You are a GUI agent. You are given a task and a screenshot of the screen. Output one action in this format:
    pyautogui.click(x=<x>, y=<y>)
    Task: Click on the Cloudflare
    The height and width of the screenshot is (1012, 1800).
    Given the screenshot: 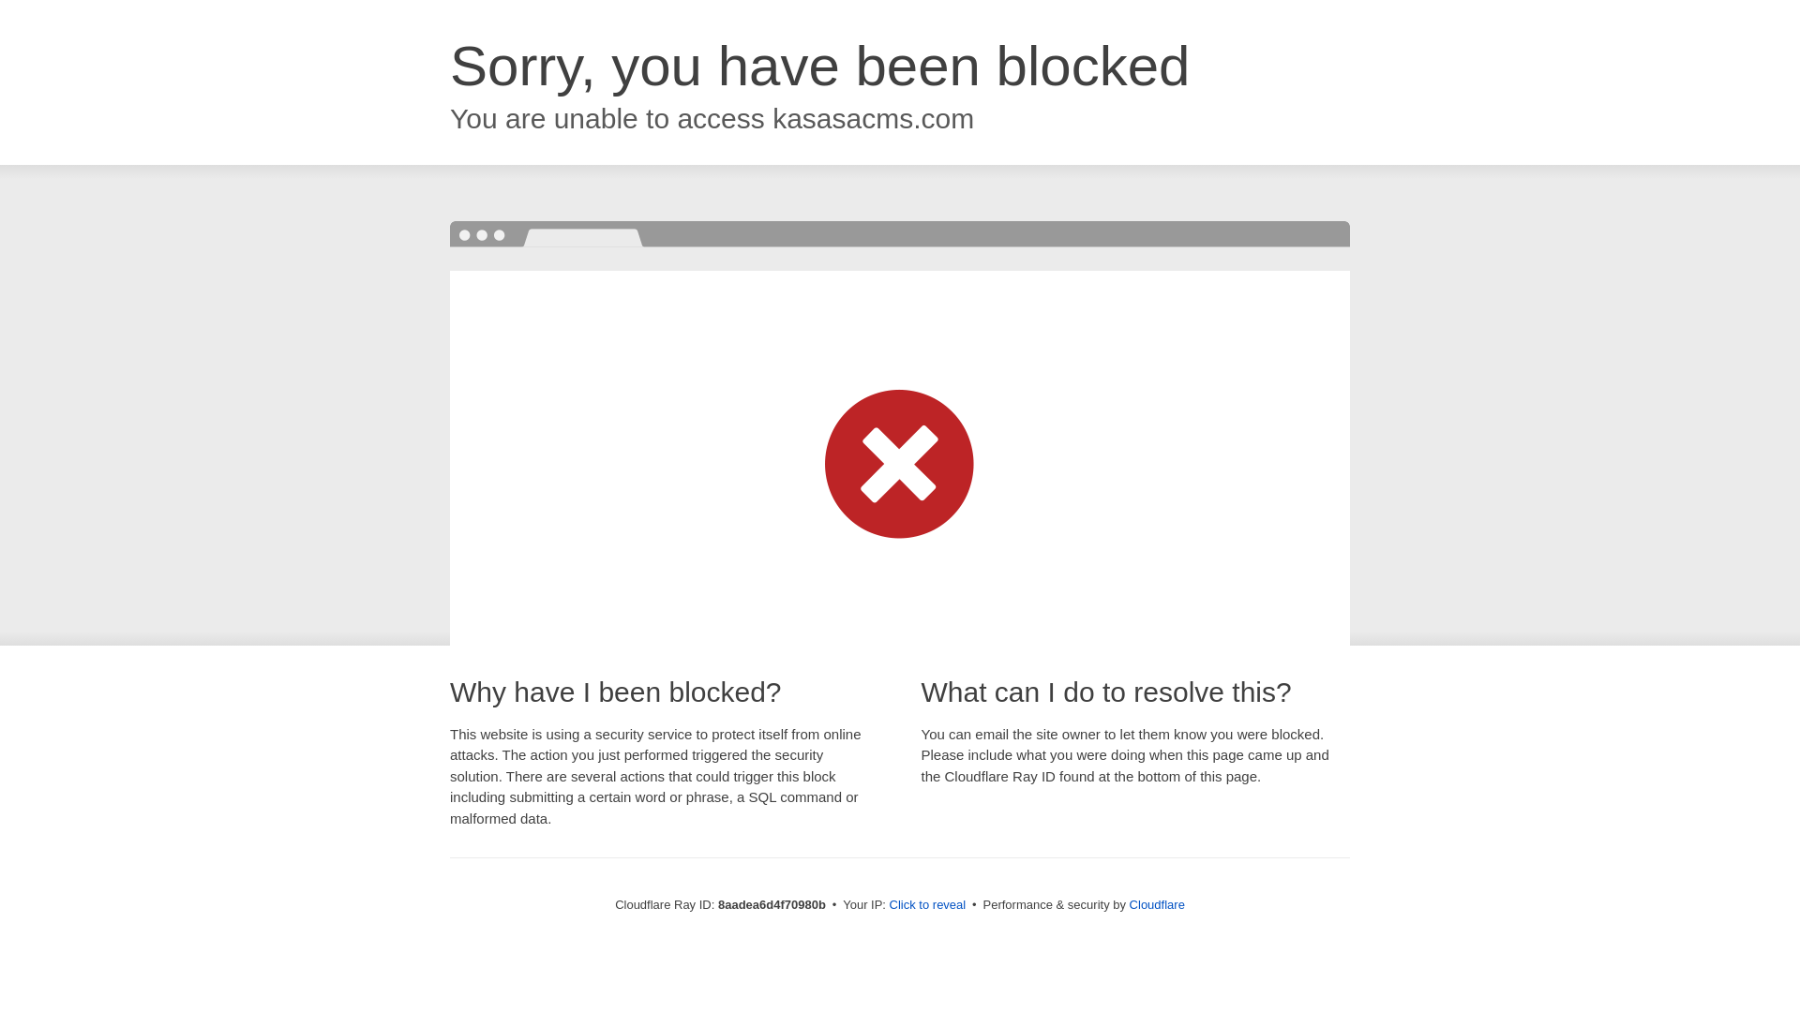 What is the action you would take?
    pyautogui.click(x=1157, y=904)
    